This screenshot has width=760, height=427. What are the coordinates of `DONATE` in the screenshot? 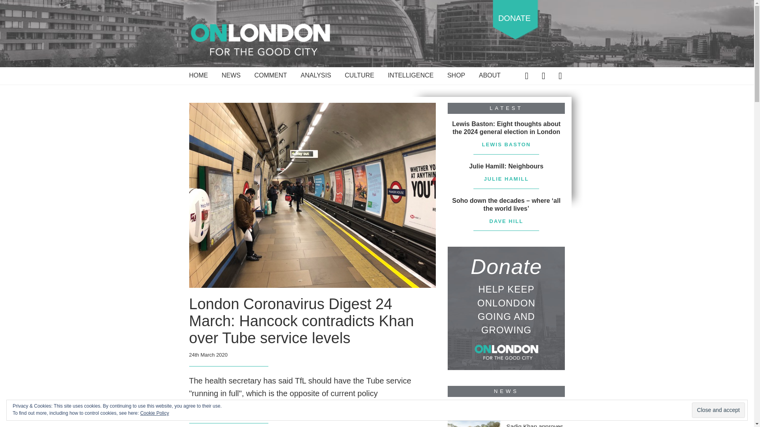 It's located at (515, 20).